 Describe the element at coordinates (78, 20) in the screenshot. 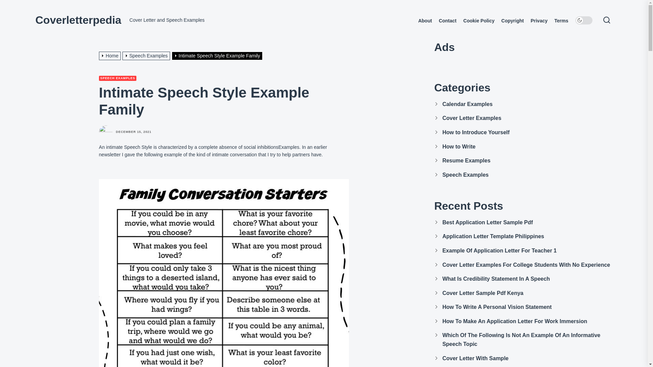

I see `Coverletterpedia` at that location.